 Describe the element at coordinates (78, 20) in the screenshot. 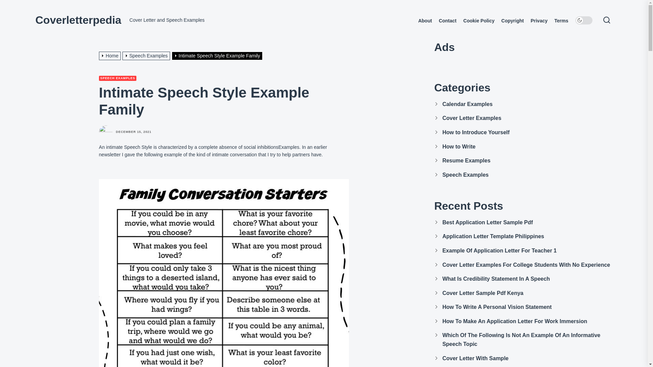

I see `Coverletterpedia` at that location.